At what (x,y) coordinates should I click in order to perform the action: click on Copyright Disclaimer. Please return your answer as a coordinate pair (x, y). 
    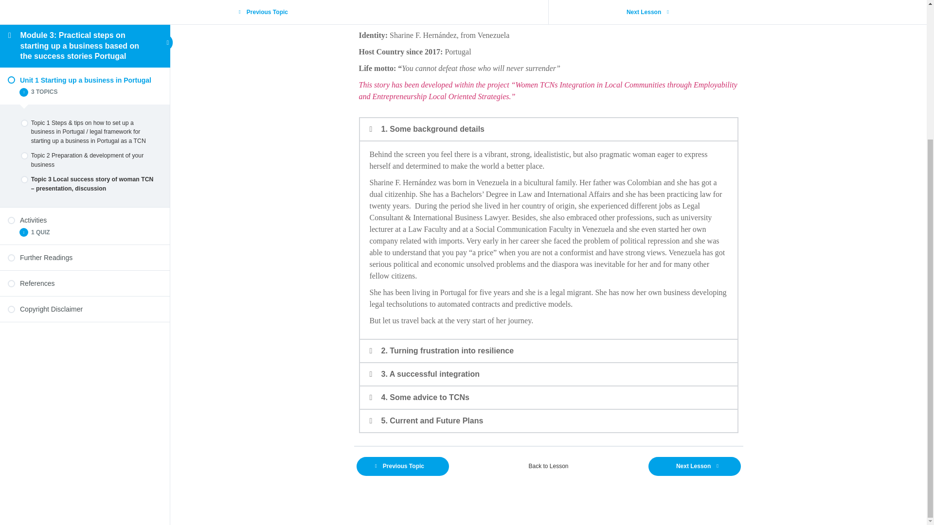
    Looking at the image, I should click on (85, 125).